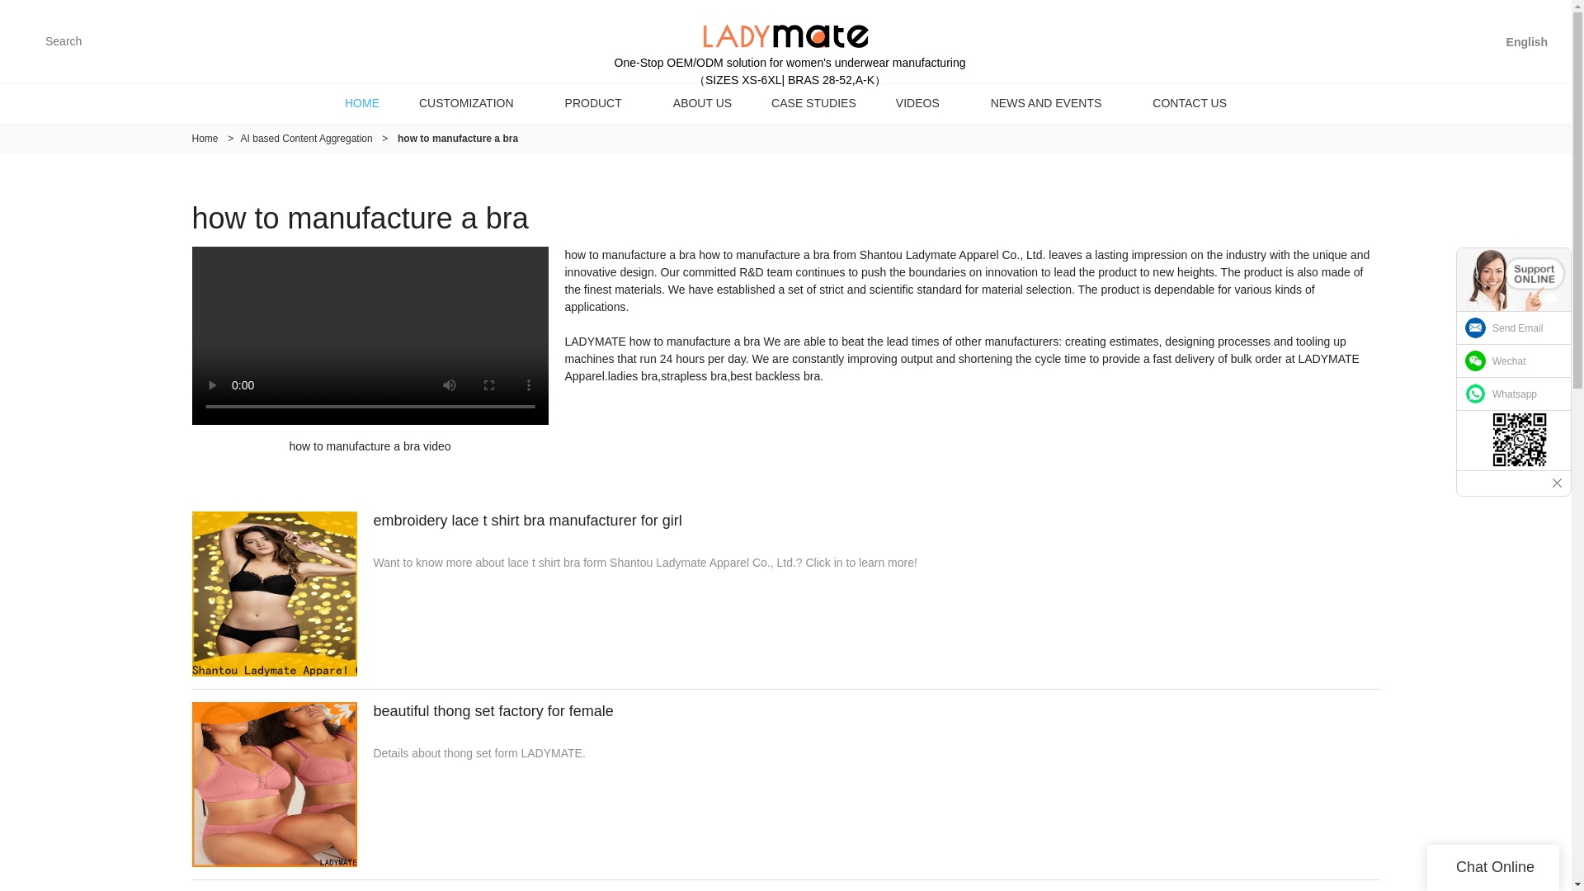  Describe the element at coordinates (1514, 361) in the screenshot. I see `Wechat` at that location.